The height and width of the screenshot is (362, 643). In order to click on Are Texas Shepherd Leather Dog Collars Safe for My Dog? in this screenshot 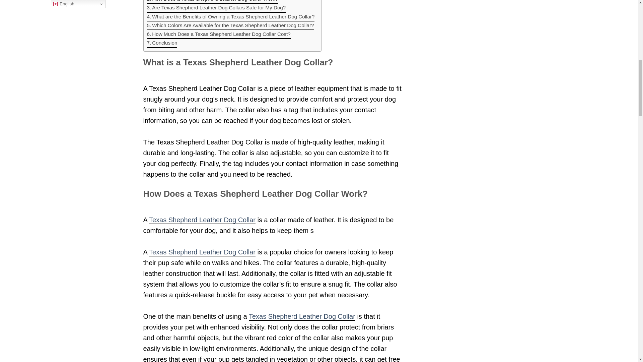, I will do `click(216, 8)`.